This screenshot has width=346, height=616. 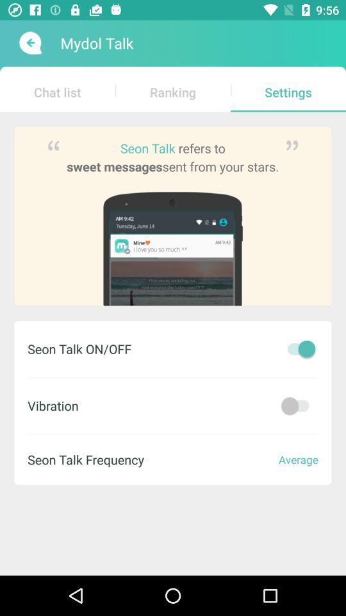 What do you see at coordinates (298, 349) in the screenshot?
I see `seon talk on/off toggler` at bounding box center [298, 349].